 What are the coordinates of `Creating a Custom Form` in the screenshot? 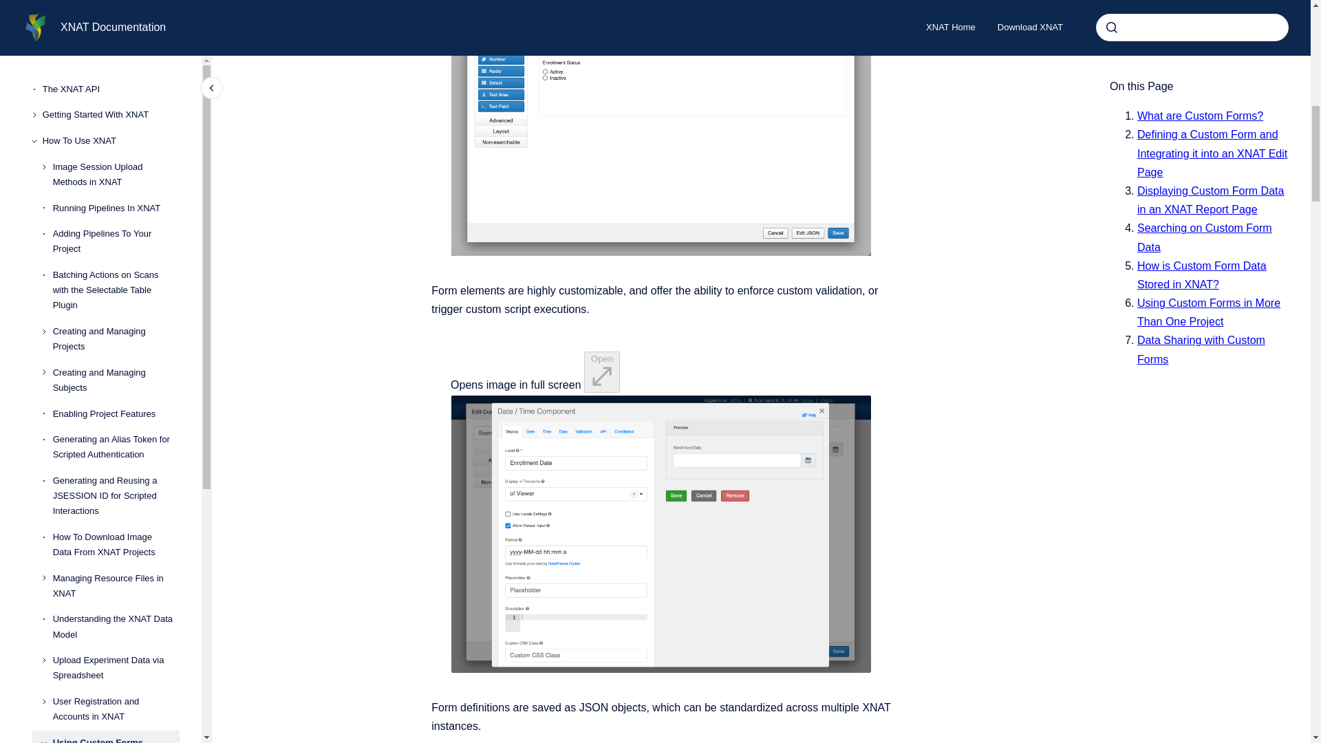 It's located at (121, 26).